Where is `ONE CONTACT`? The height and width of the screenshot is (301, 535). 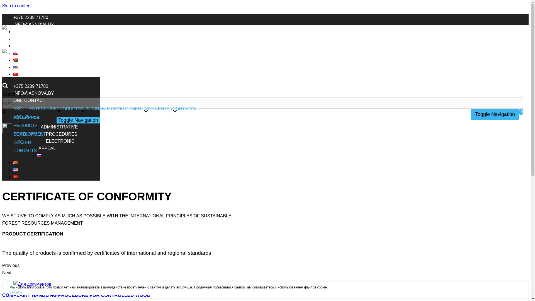
ONE CONTACT is located at coordinates (30, 32).